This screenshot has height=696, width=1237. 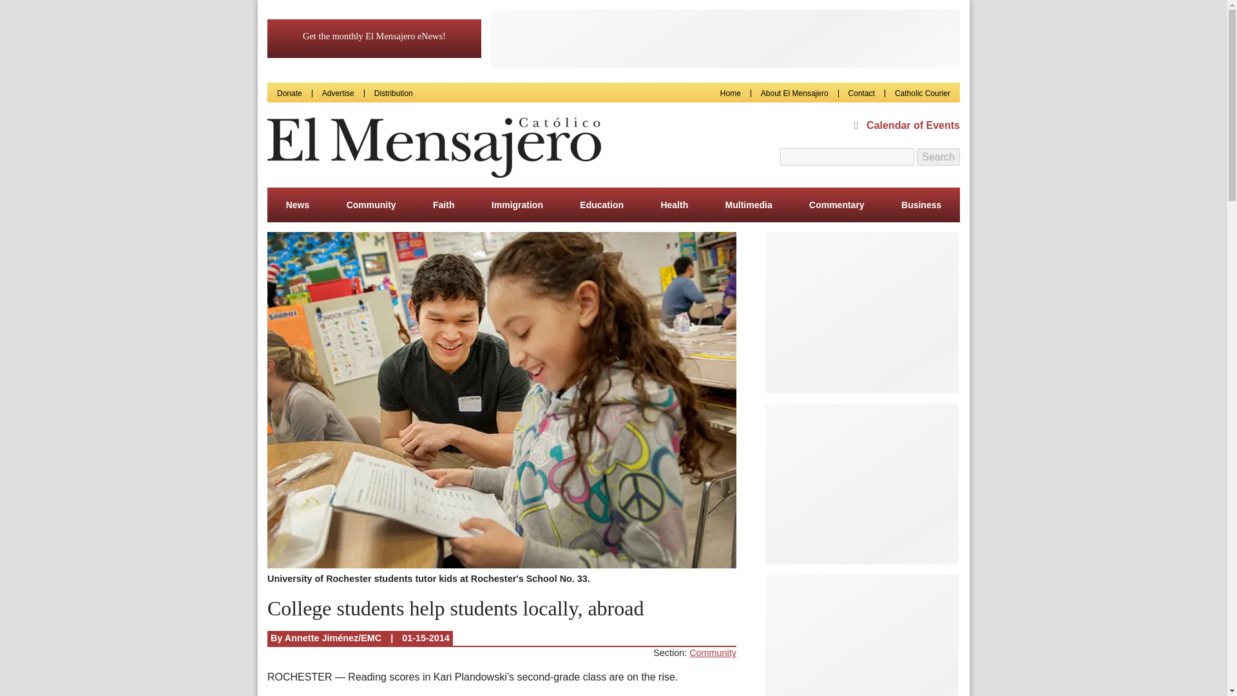 I want to click on Community, so click(x=713, y=652).